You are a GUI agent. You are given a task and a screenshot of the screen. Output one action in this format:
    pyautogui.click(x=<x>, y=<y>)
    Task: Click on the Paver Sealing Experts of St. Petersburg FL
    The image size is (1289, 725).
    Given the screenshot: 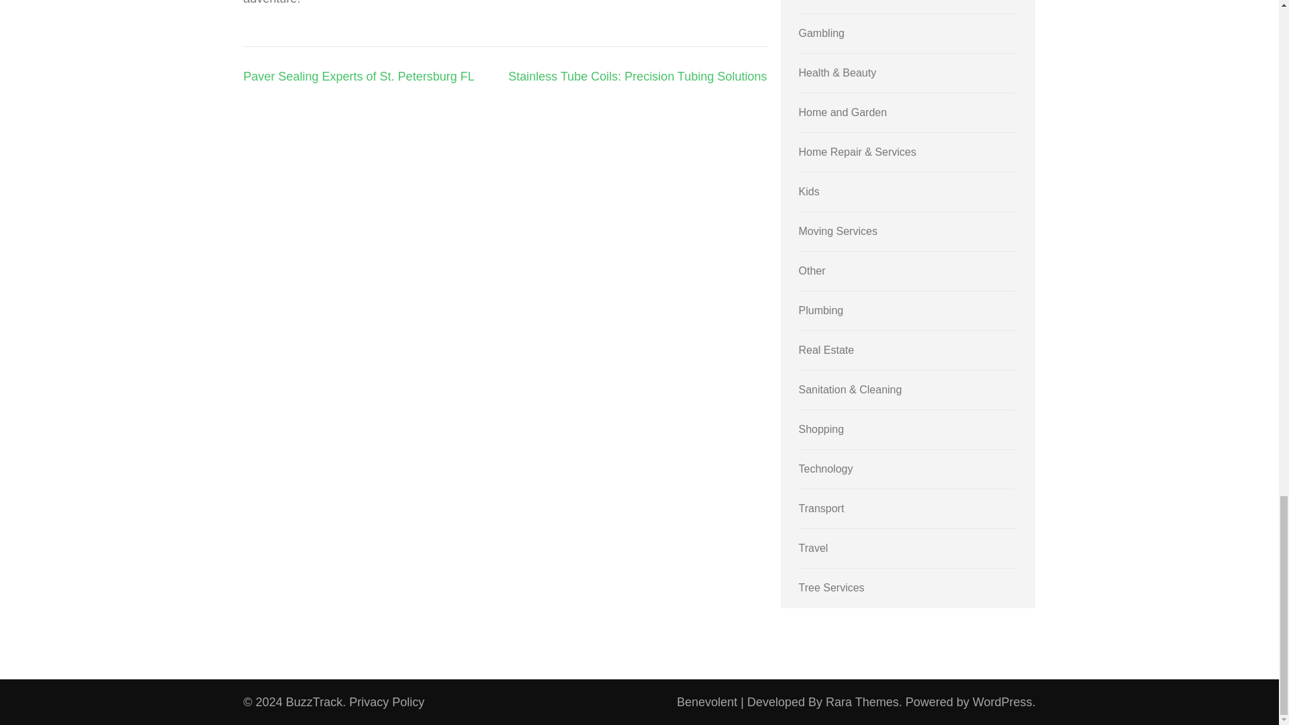 What is the action you would take?
    pyautogui.click(x=359, y=77)
    